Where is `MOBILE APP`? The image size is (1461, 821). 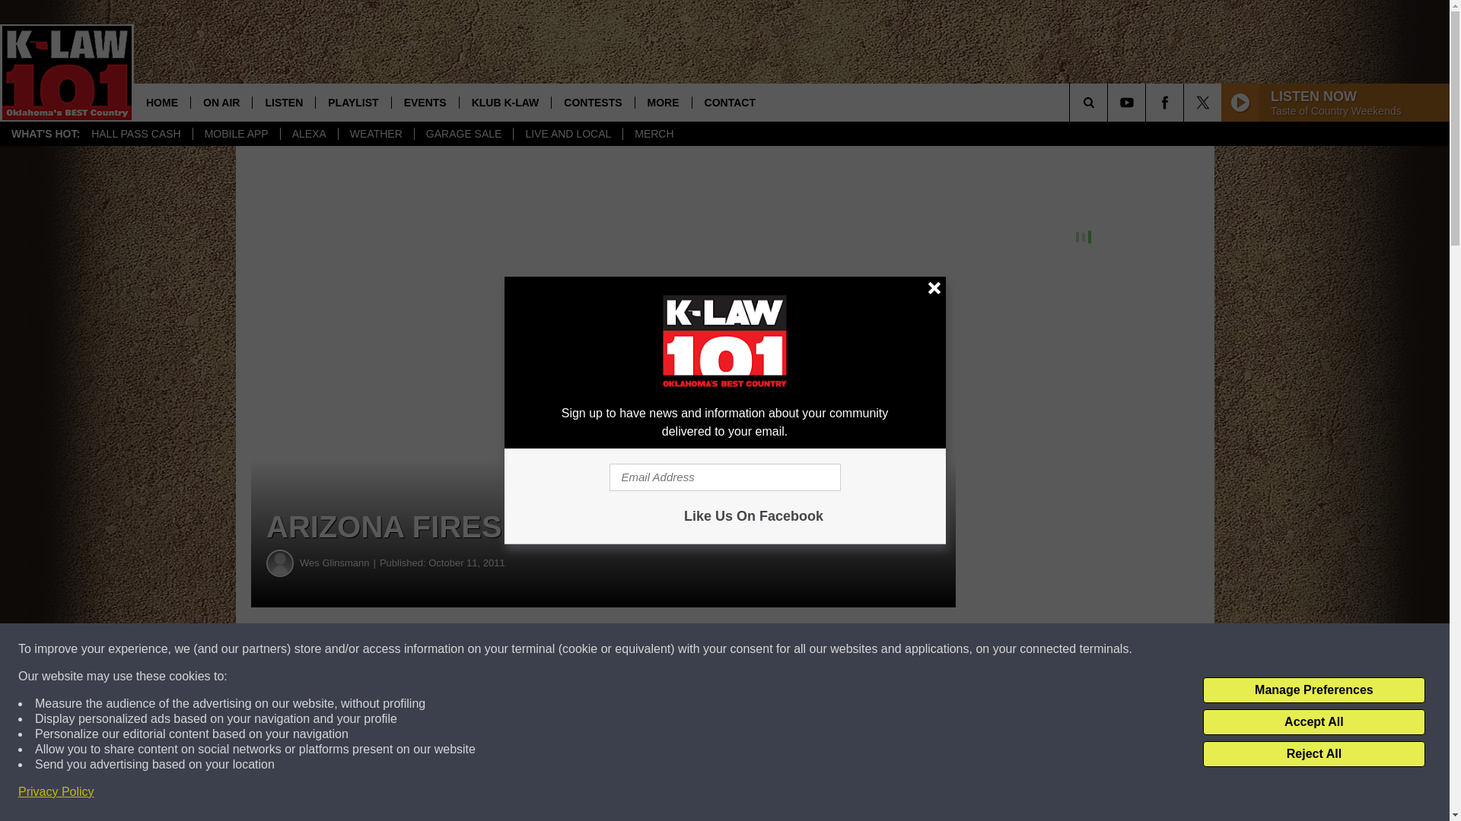
MOBILE APP is located at coordinates (236, 134).